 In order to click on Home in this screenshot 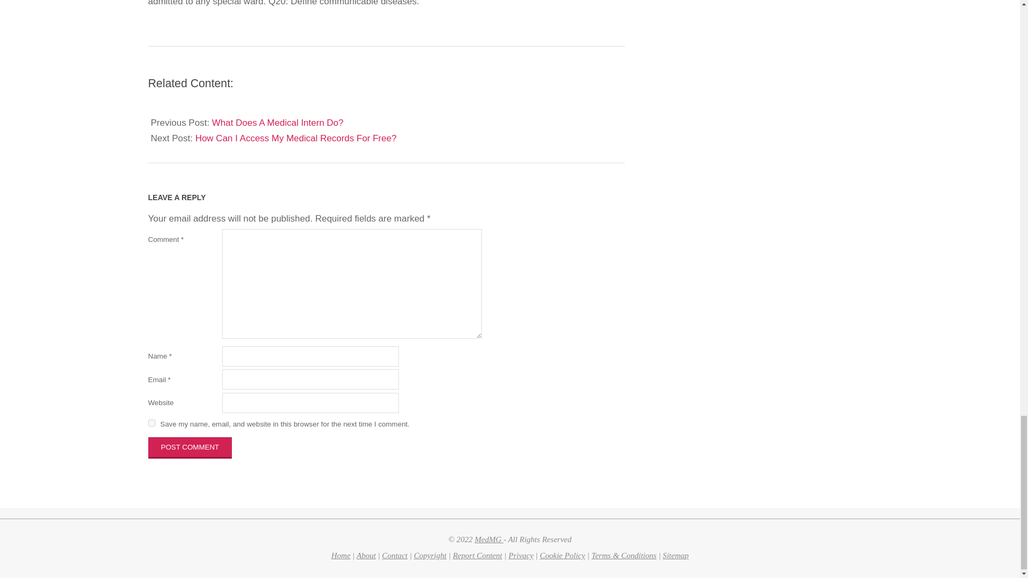, I will do `click(341, 556)`.